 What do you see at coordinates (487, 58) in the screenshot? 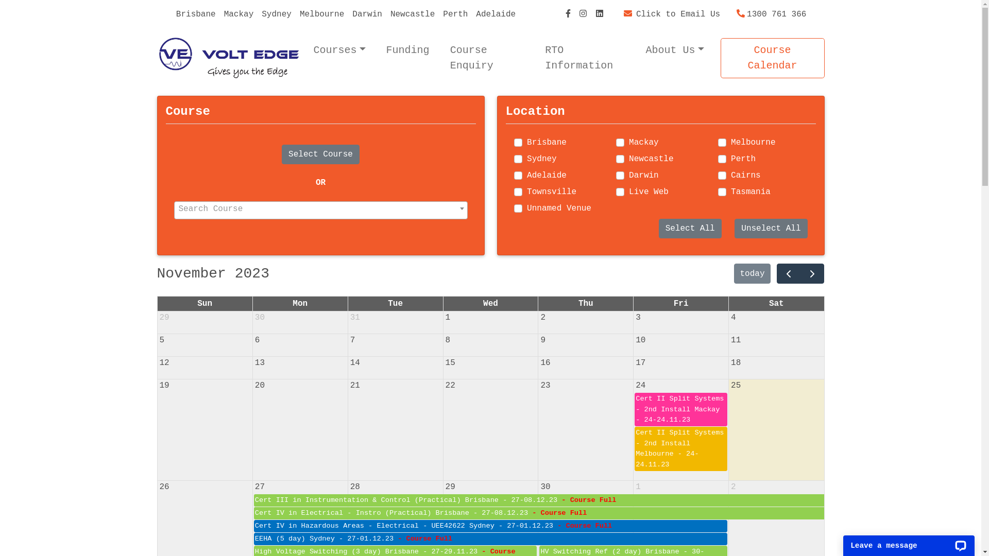
I see `Course Enquiry` at bounding box center [487, 58].